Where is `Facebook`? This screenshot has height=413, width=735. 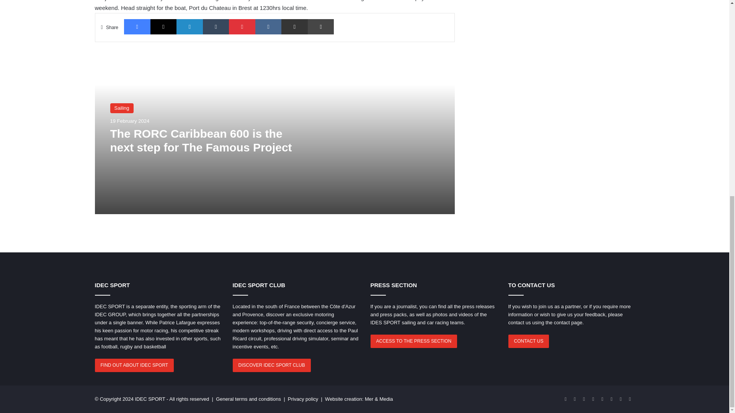 Facebook is located at coordinates (137, 26).